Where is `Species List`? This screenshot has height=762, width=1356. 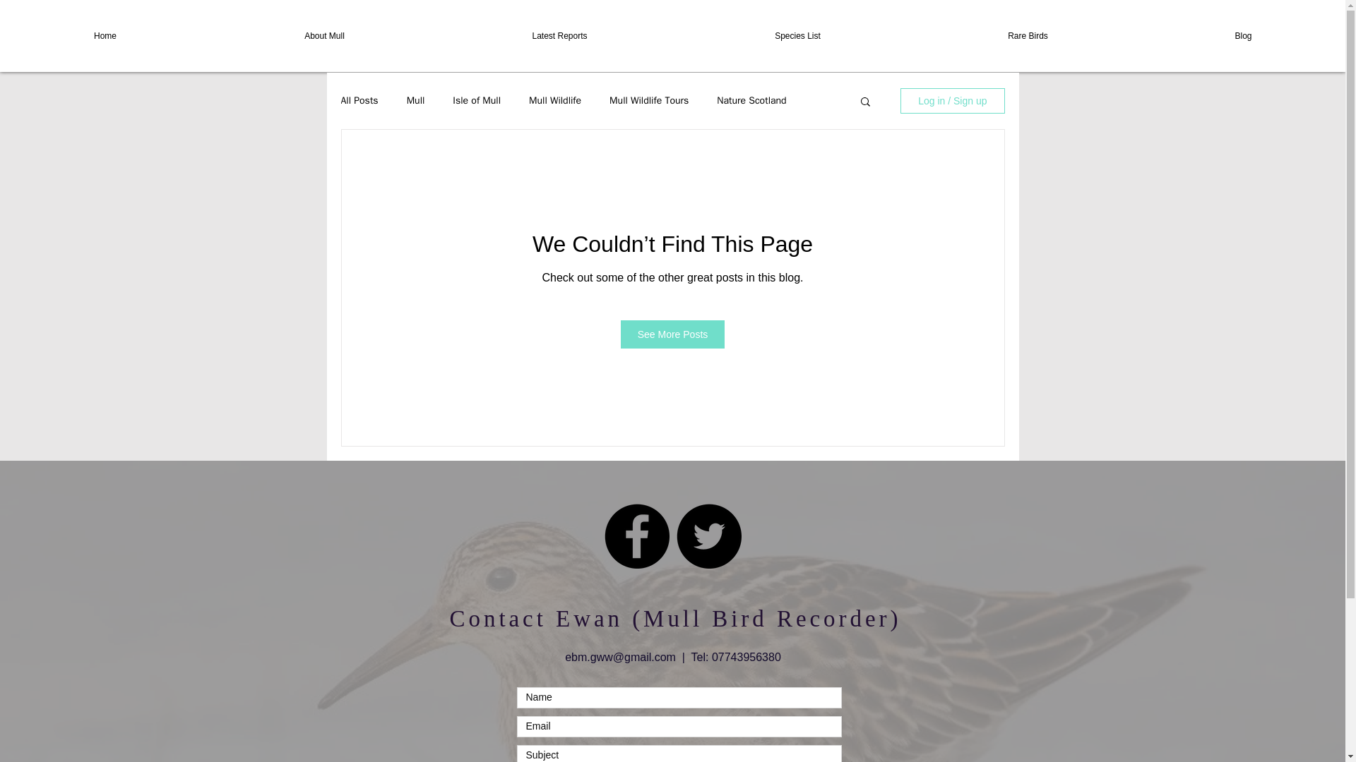
Species List is located at coordinates (797, 35).